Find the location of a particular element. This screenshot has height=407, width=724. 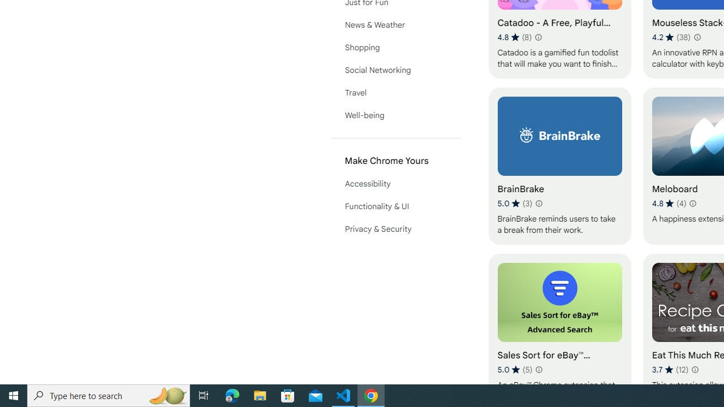

Average rating 5 out of 5 stars. 5 ratings. is located at coordinates (515, 369).